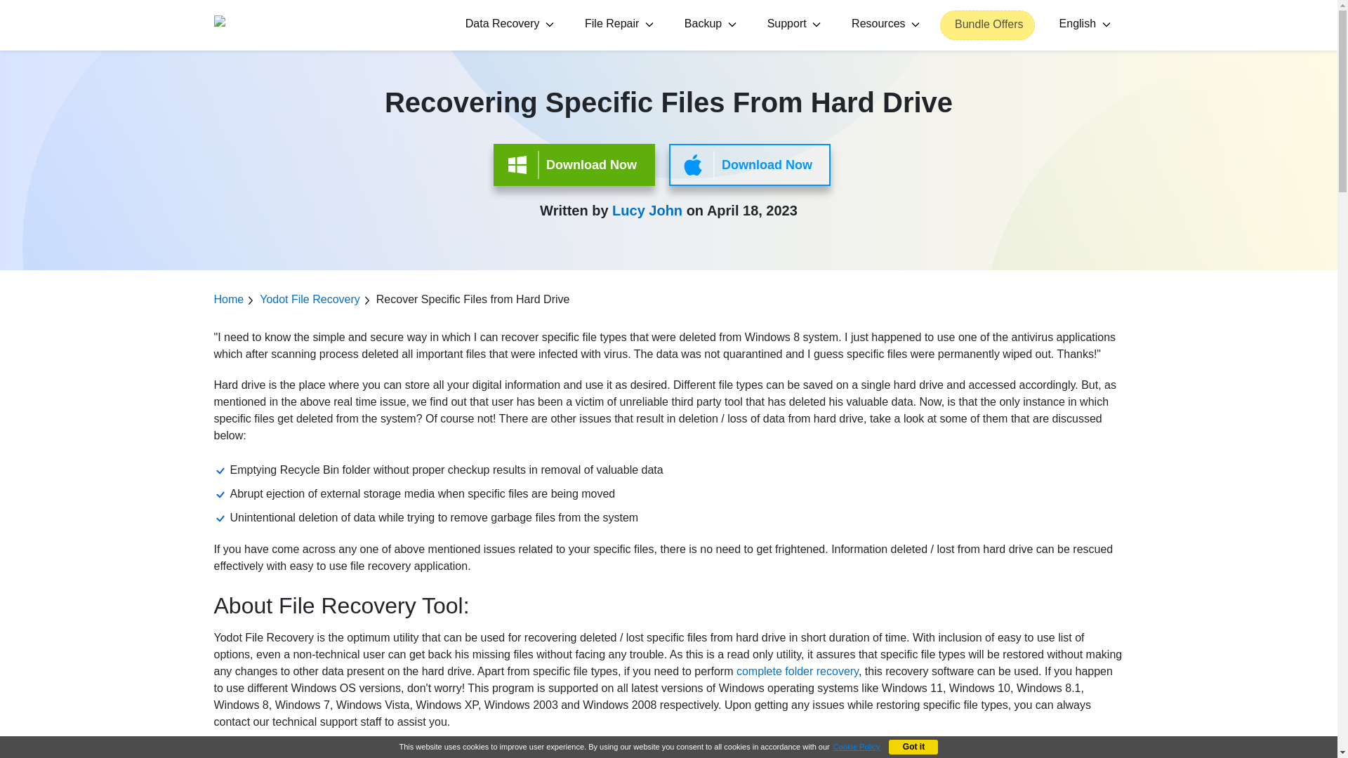  I want to click on Support, so click(792, 25).